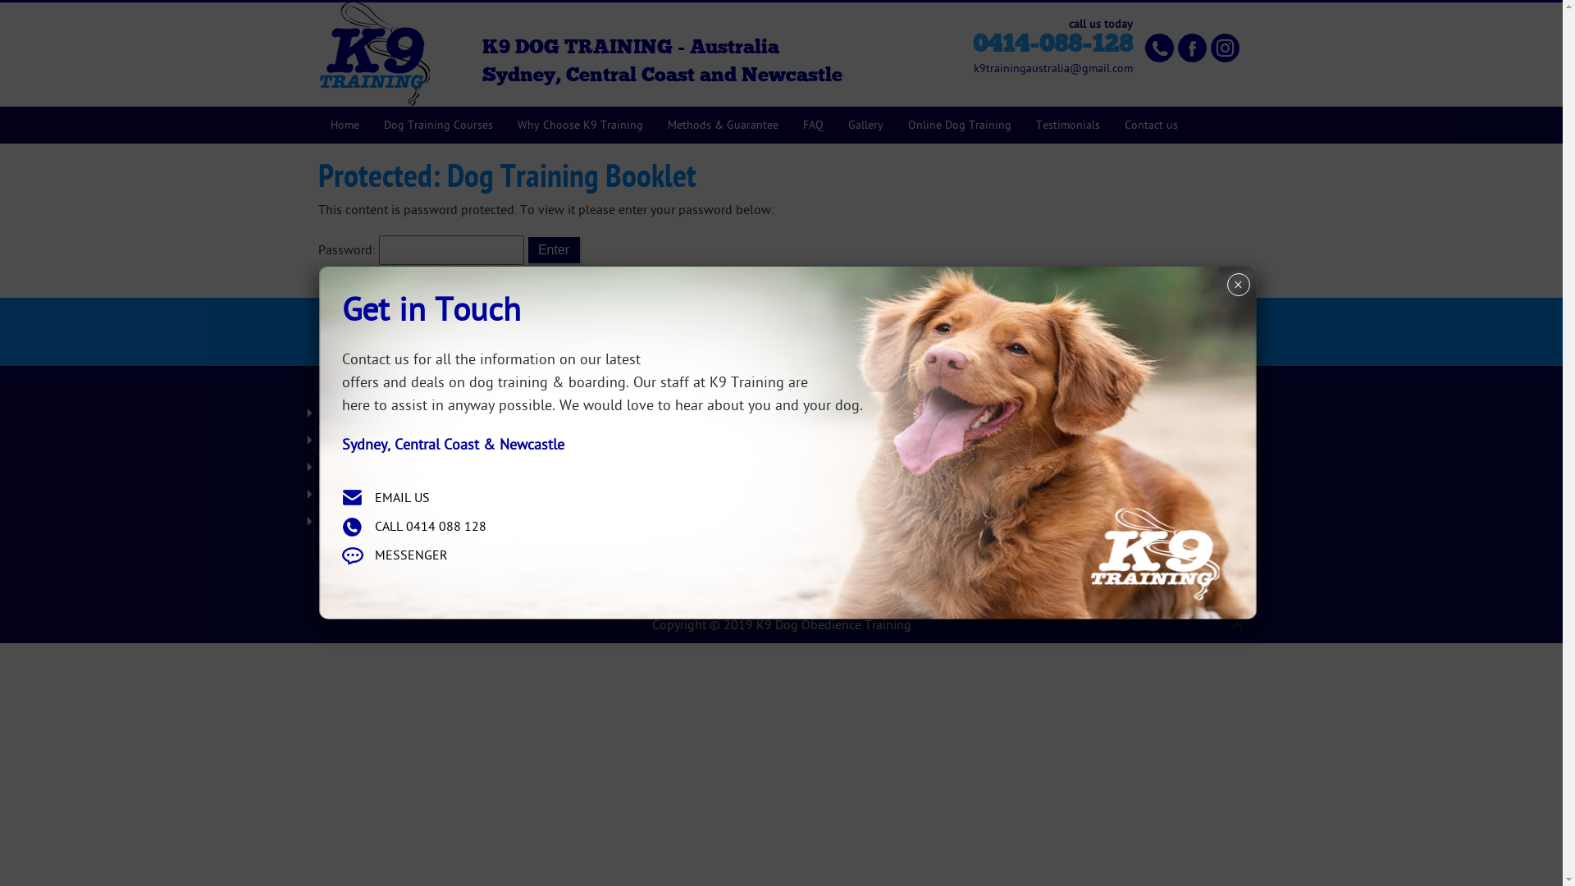 The width and height of the screenshot is (1575, 886). Describe the element at coordinates (814, 125) in the screenshot. I see `FAQ` at that location.